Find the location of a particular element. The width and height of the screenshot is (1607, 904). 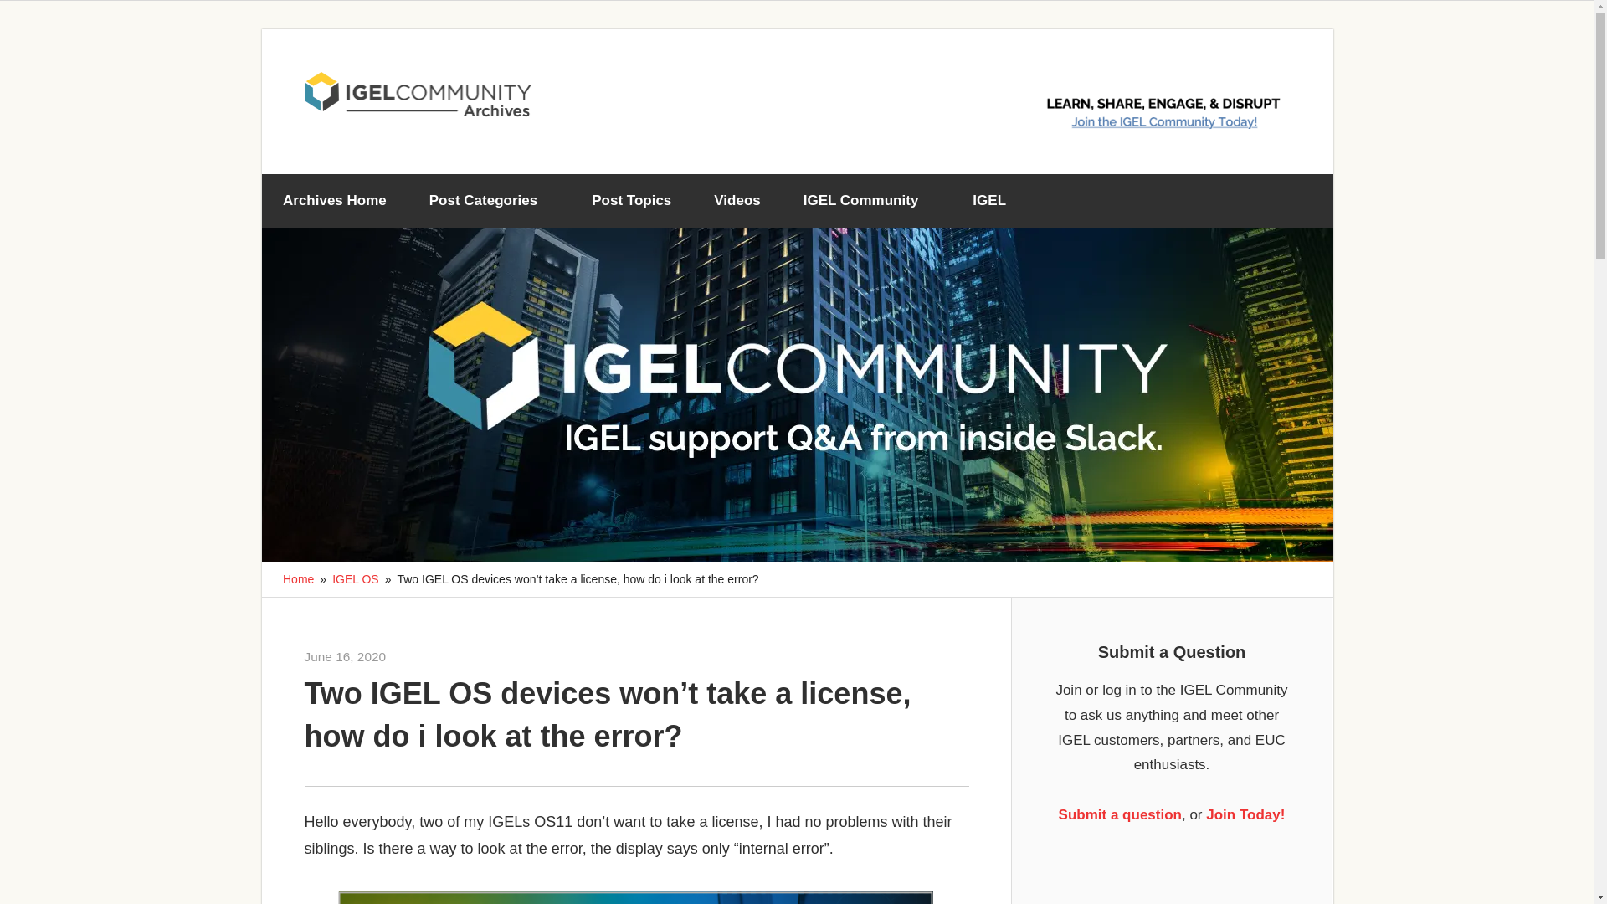

June 16, 2020 is located at coordinates (346, 656).